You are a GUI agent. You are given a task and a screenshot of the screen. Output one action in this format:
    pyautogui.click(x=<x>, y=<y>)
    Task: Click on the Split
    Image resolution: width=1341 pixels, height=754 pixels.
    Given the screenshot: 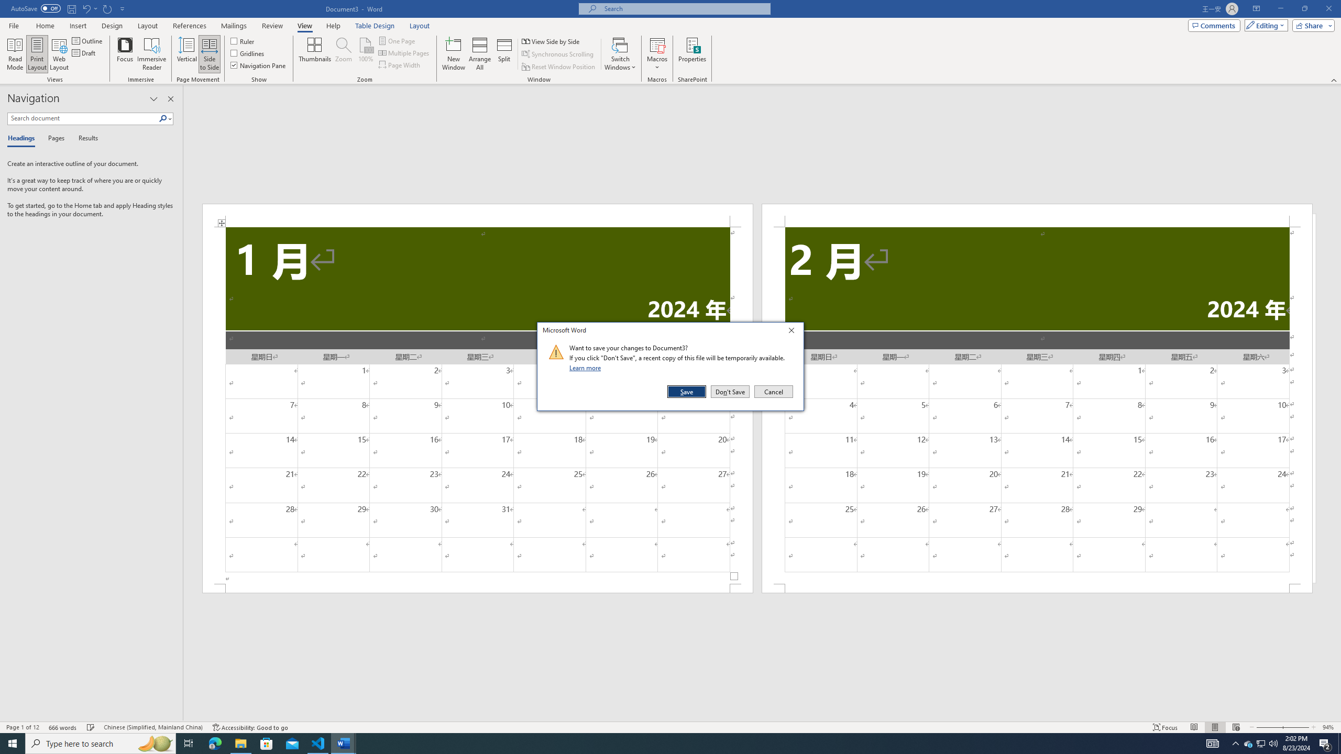 What is the action you would take?
    pyautogui.click(x=504, y=54)
    